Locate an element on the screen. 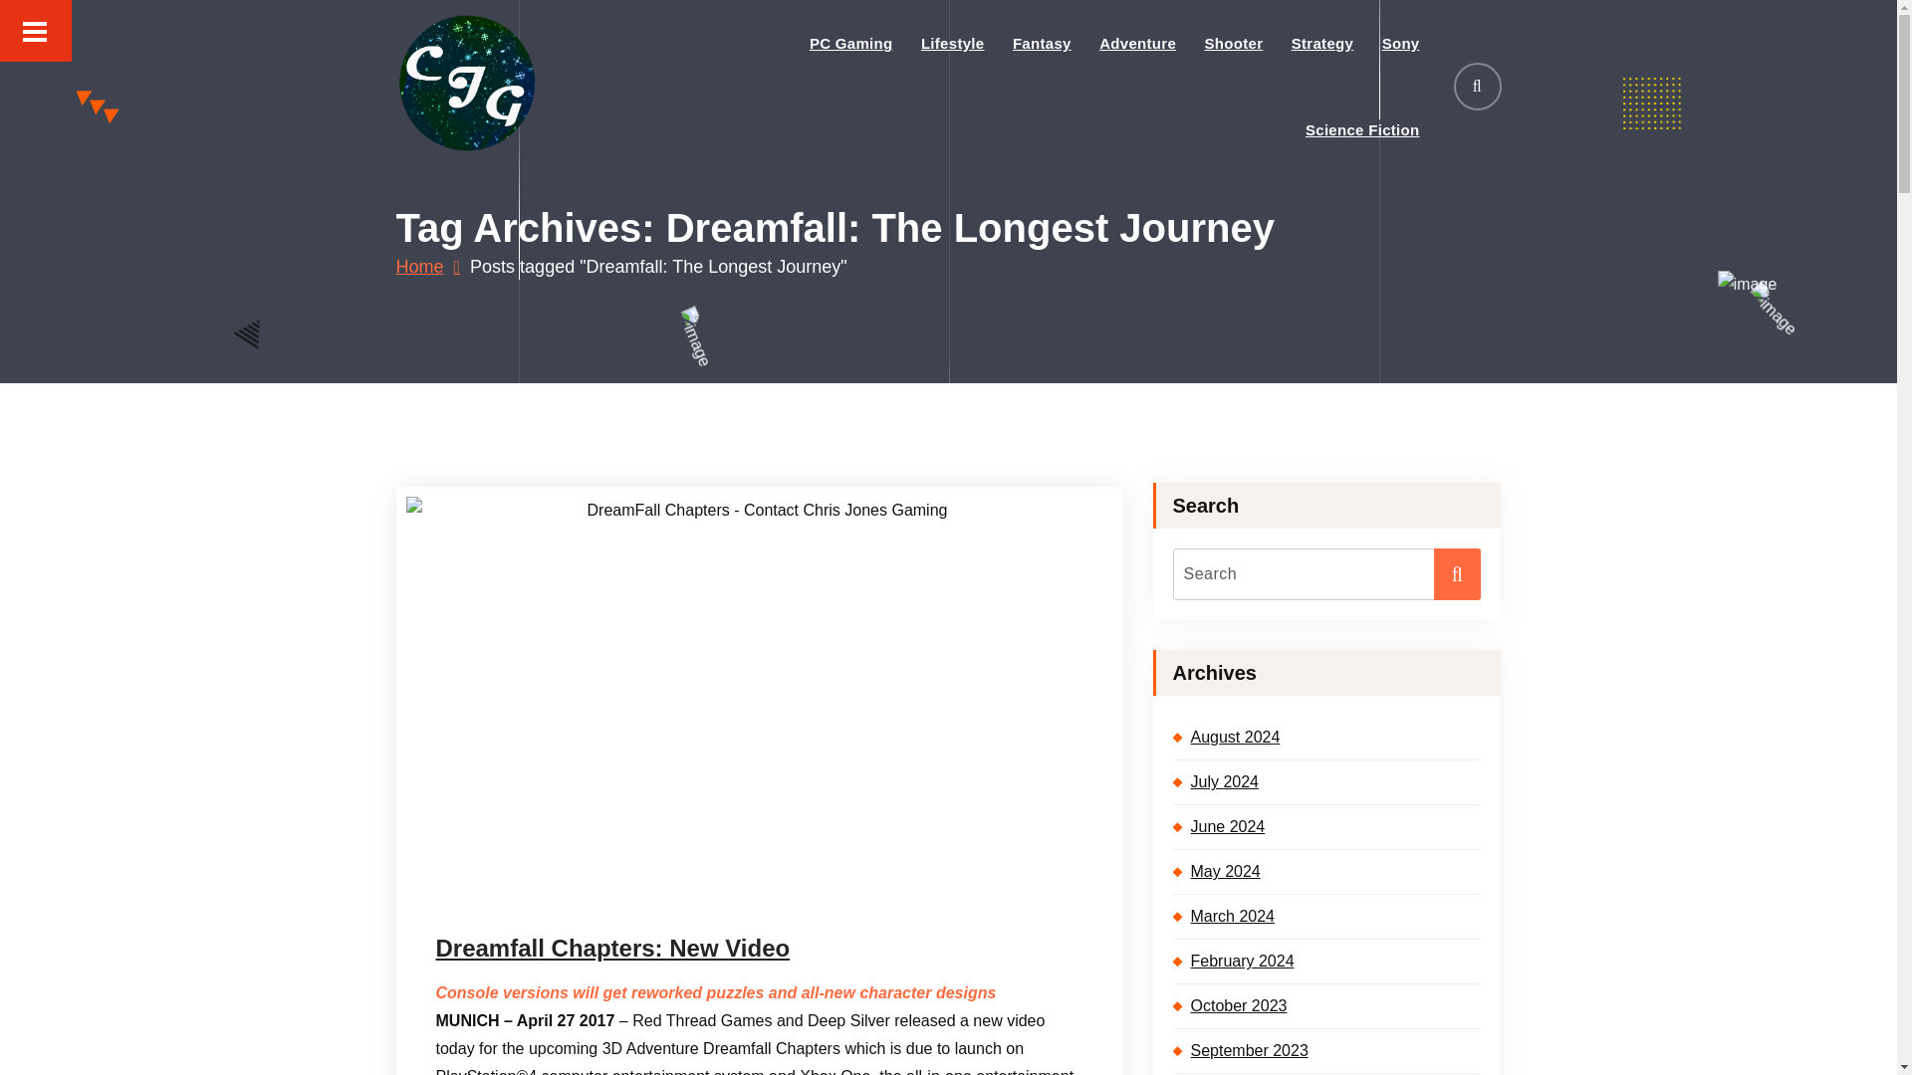  Shooter is located at coordinates (1233, 44).